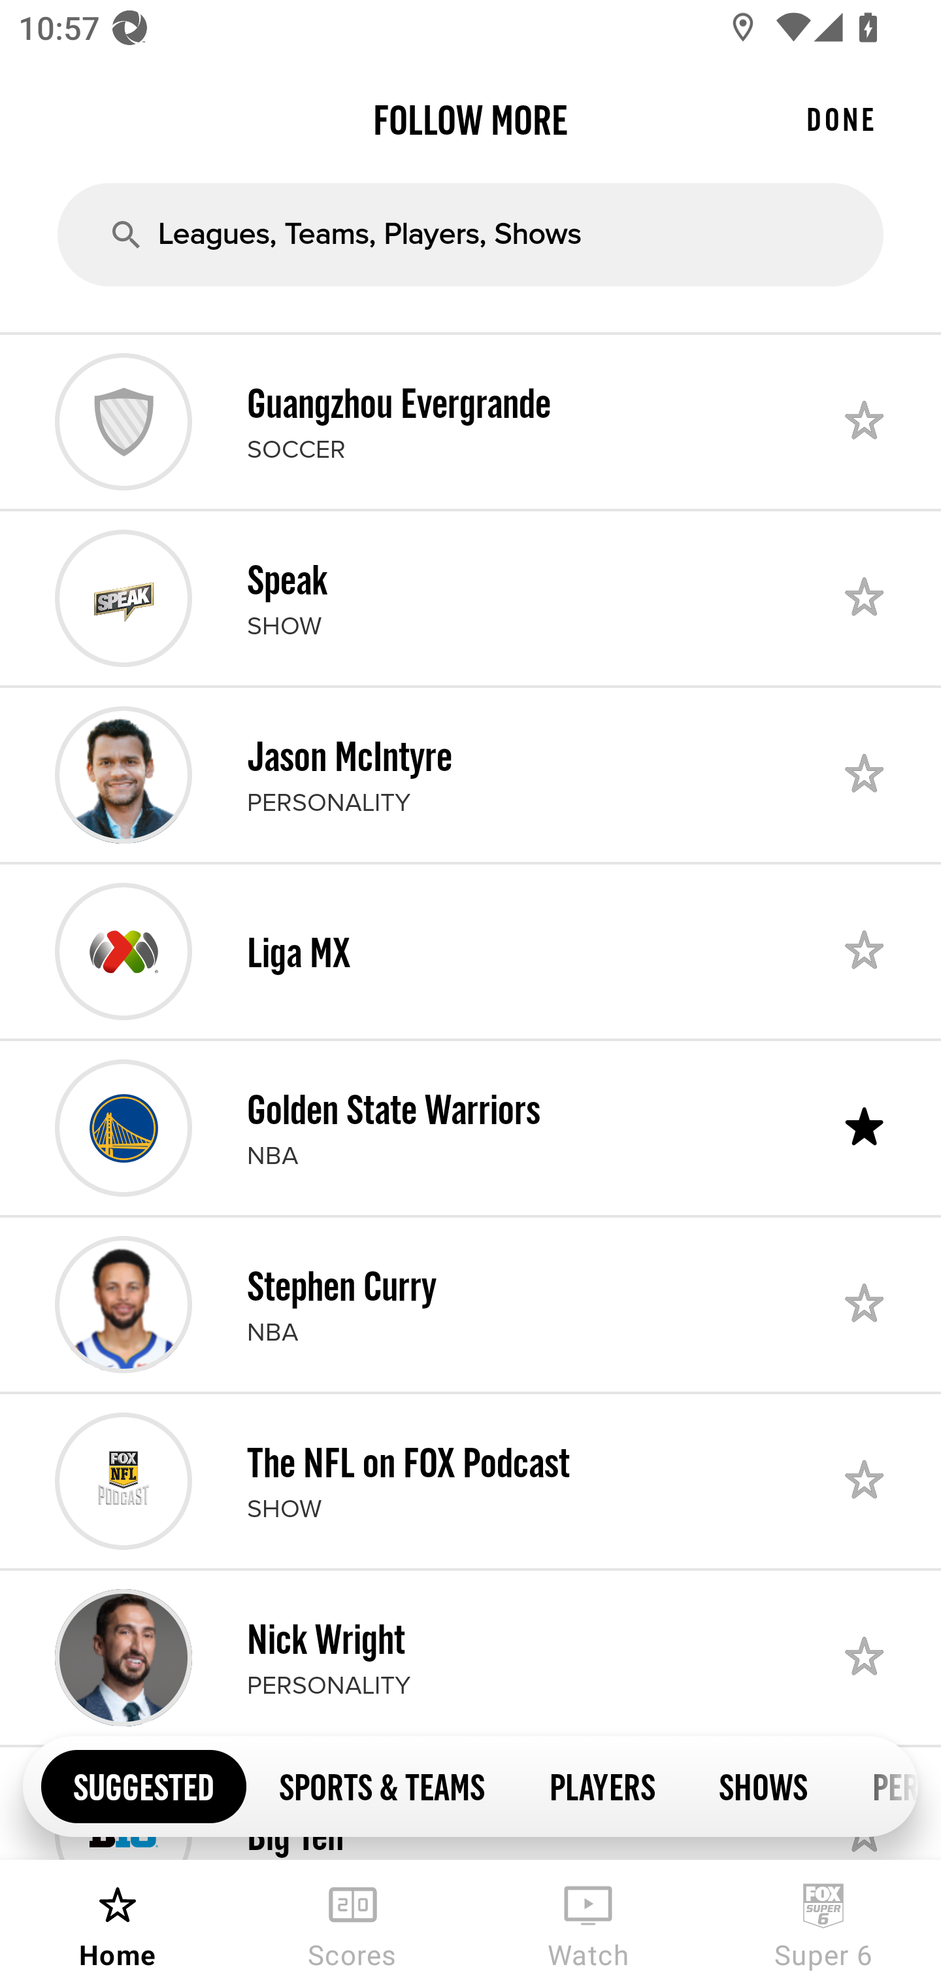 The height and width of the screenshot is (1988, 941). I want to click on Super 6, so click(823, 1924).